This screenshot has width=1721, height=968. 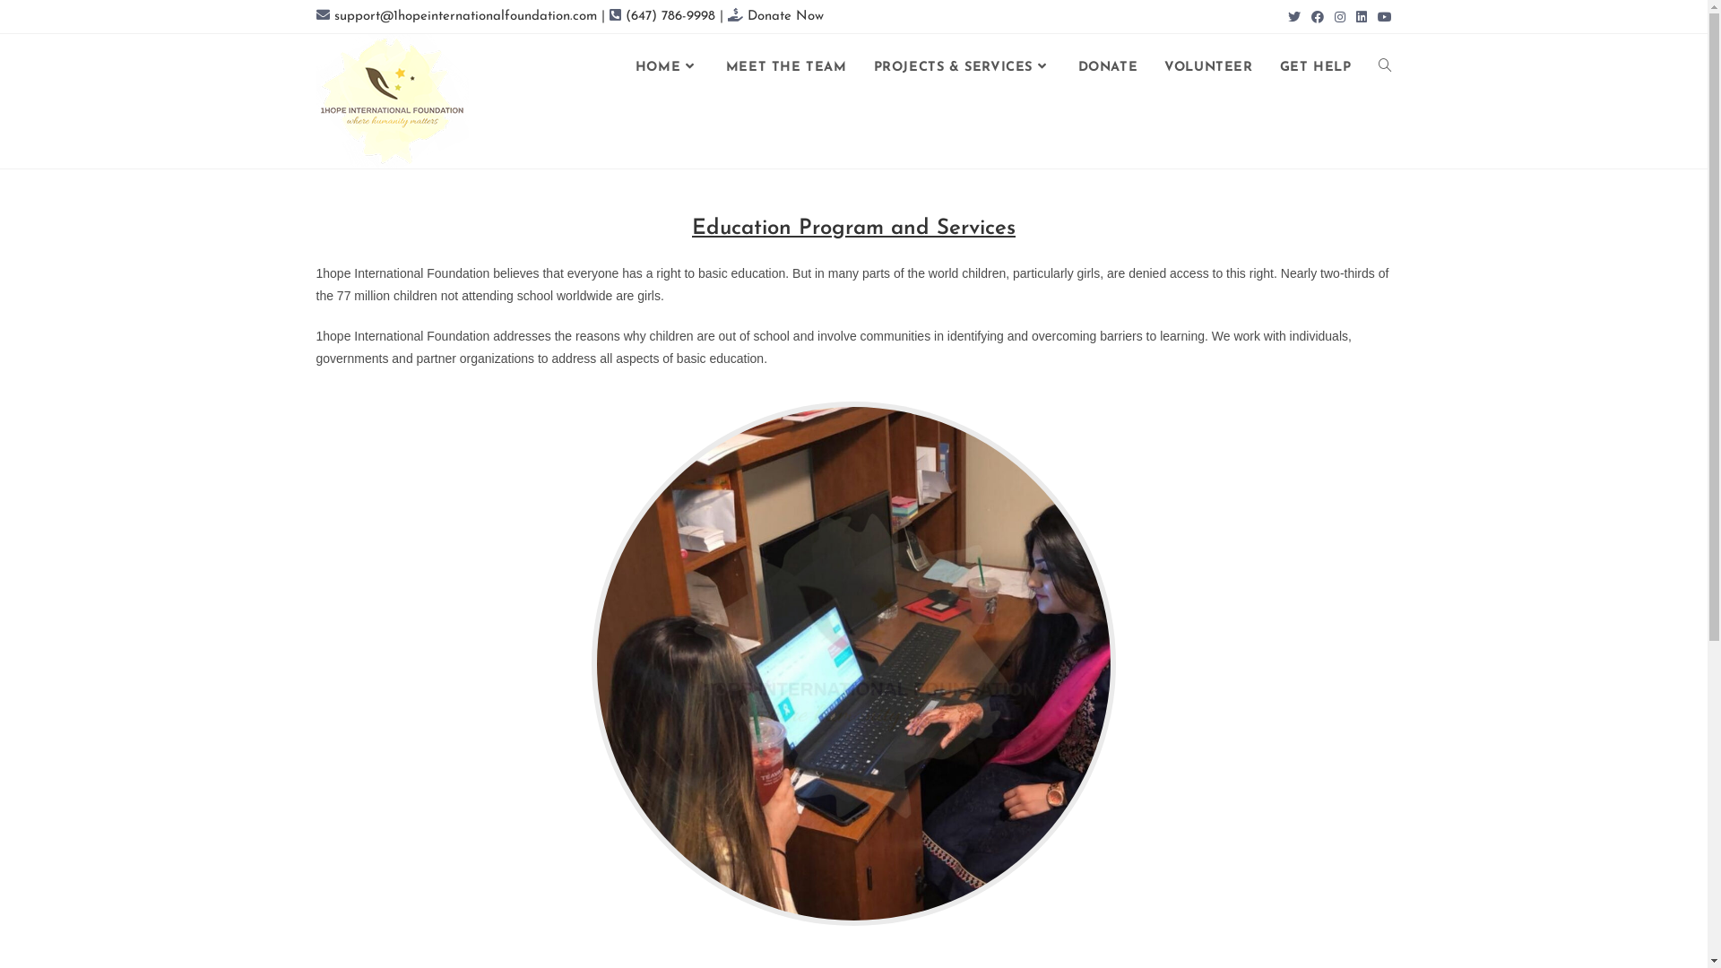 What do you see at coordinates (1316, 68) in the screenshot?
I see `GET HELP` at bounding box center [1316, 68].